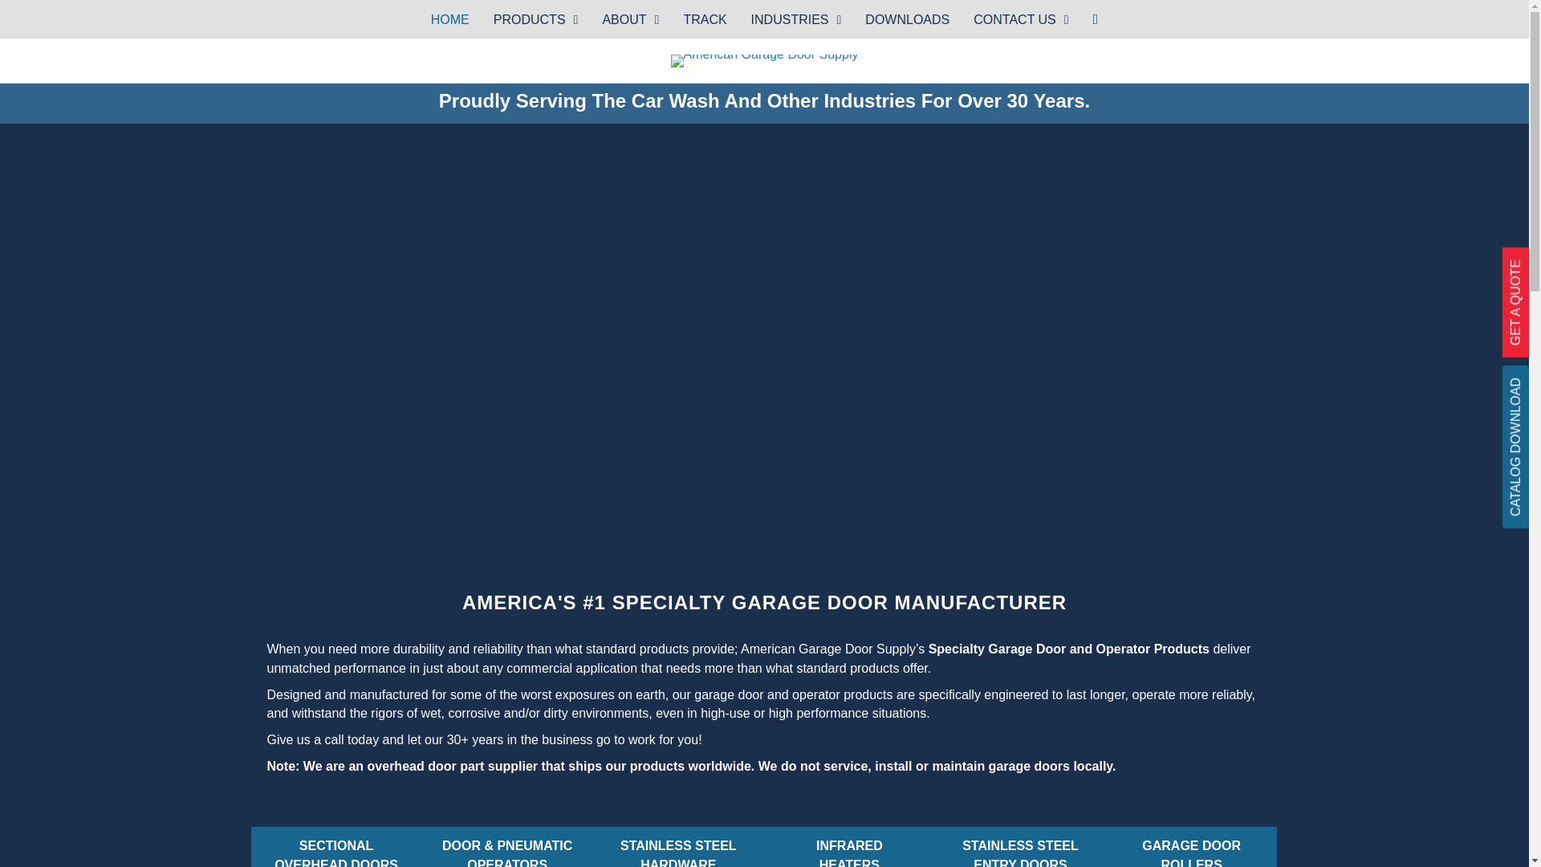  I want to click on TRACK, so click(679, 847).